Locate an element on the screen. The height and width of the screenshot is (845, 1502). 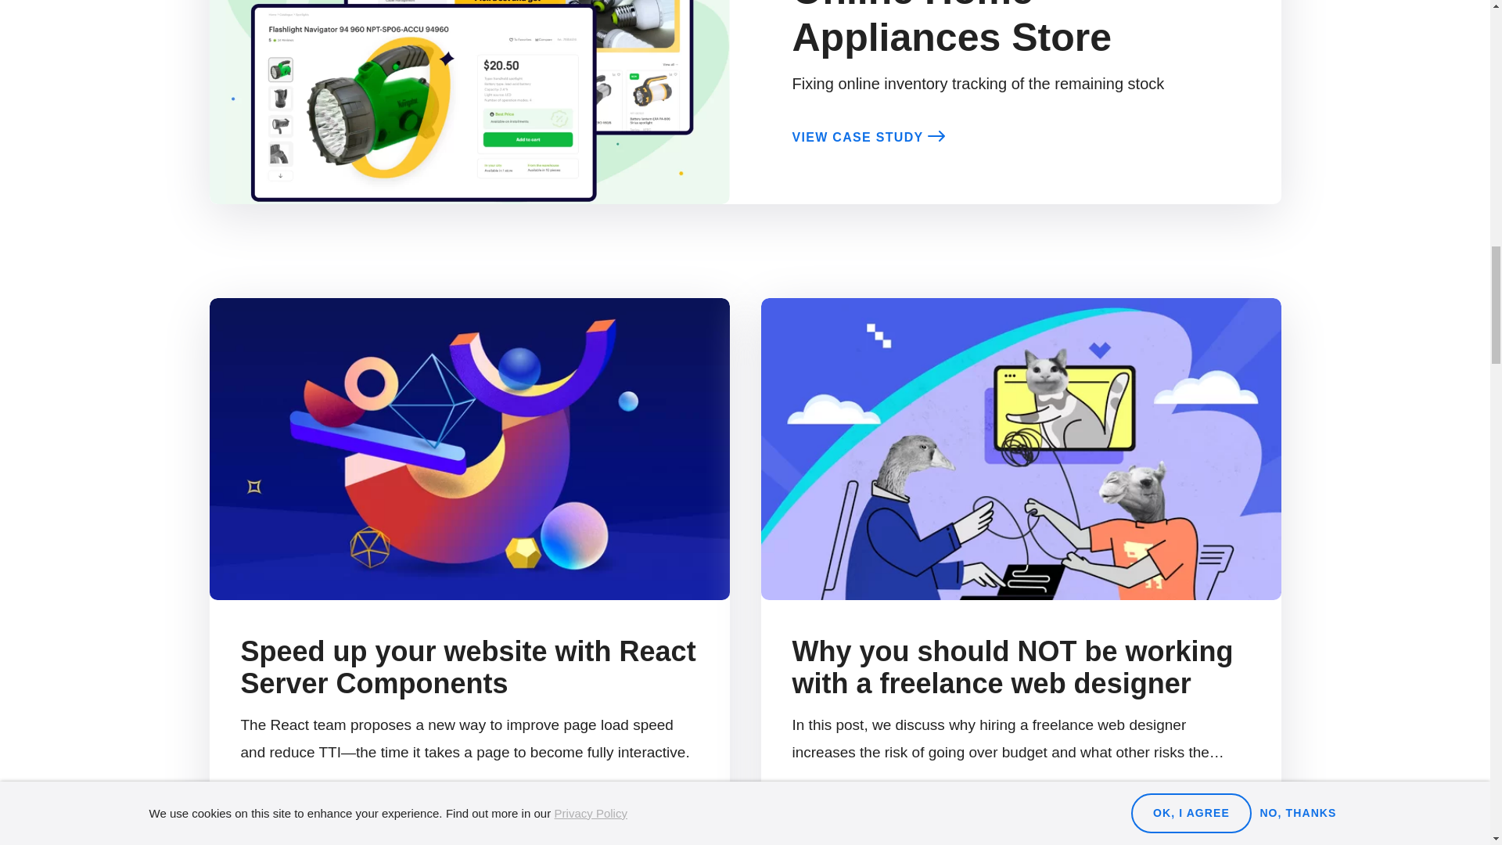
Online Home Appliances Store is located at coordinates (951, 30).